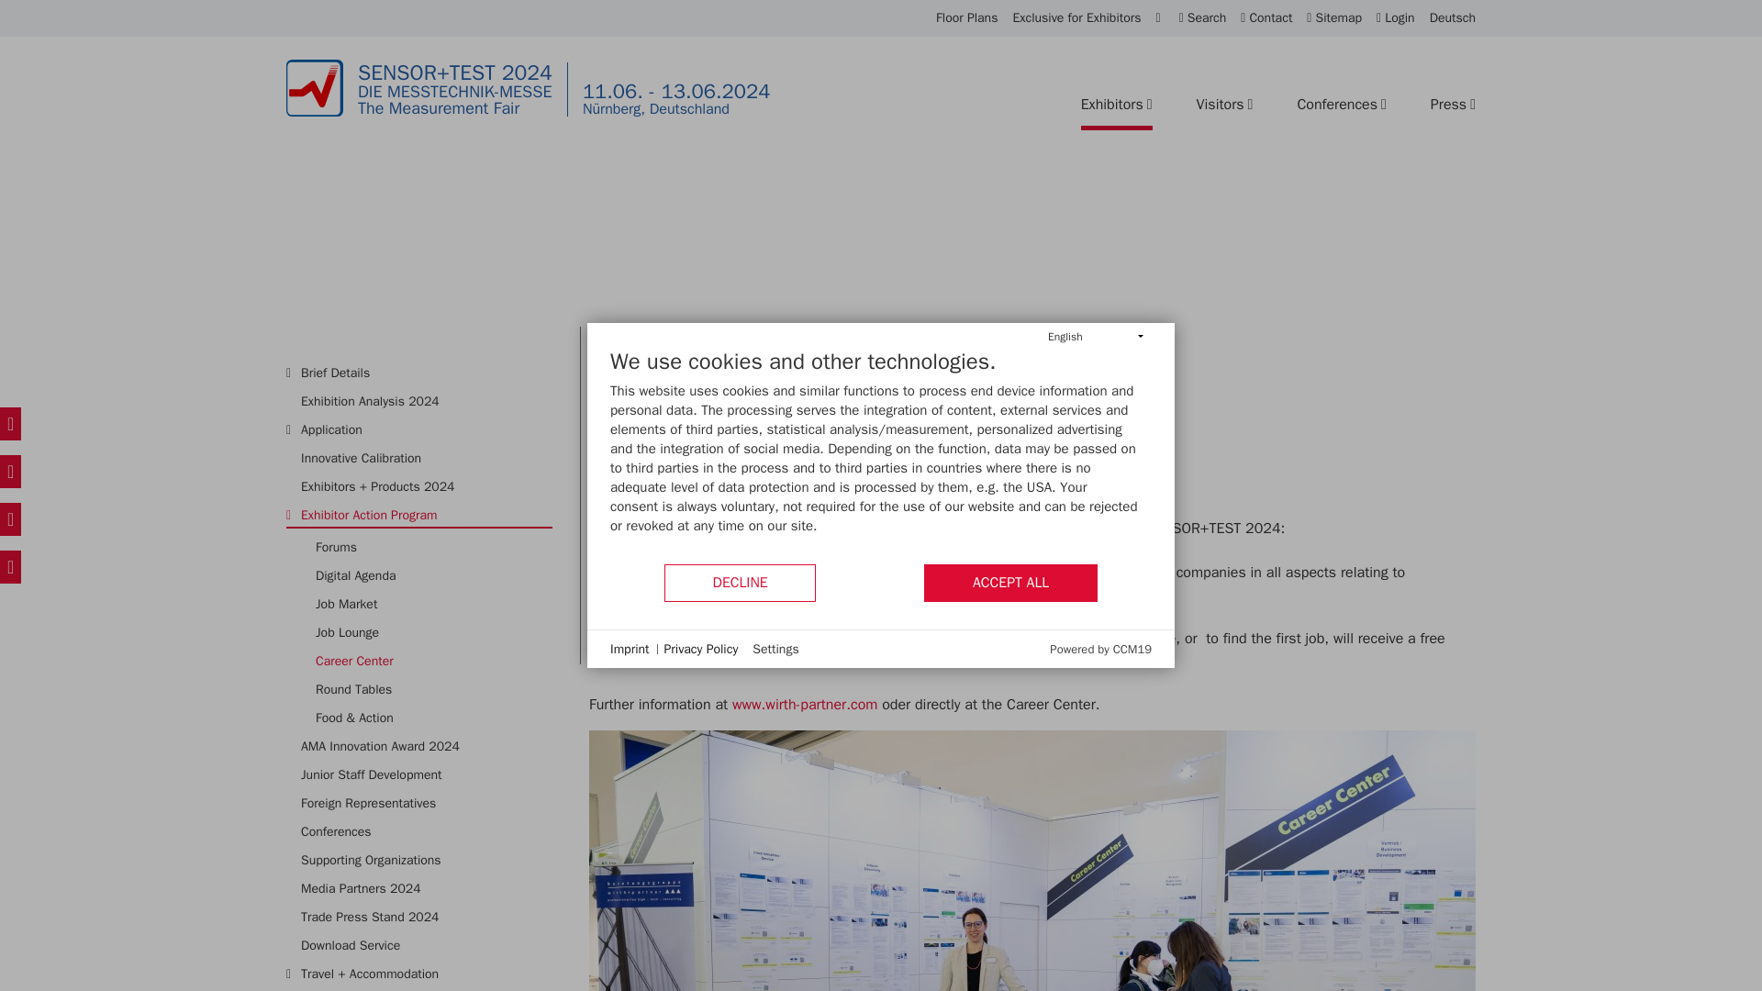 This screenshot has height=991, width=1762. What do you see at coordinates (965, 18) in the screenshot?
I see `Floor Plans 2024` at bounding box center [965, 18].